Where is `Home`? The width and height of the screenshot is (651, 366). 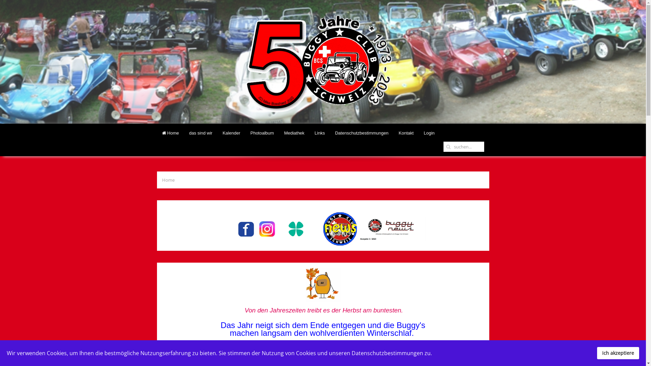
Home is located at coordinates (170, 133).